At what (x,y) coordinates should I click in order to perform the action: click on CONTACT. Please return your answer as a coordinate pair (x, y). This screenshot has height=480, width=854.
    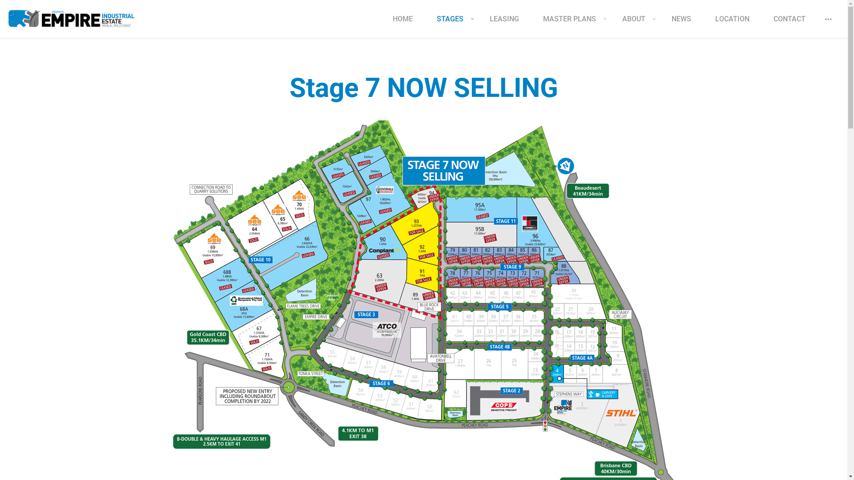
    Looking at the image, I should click on (790, 25).